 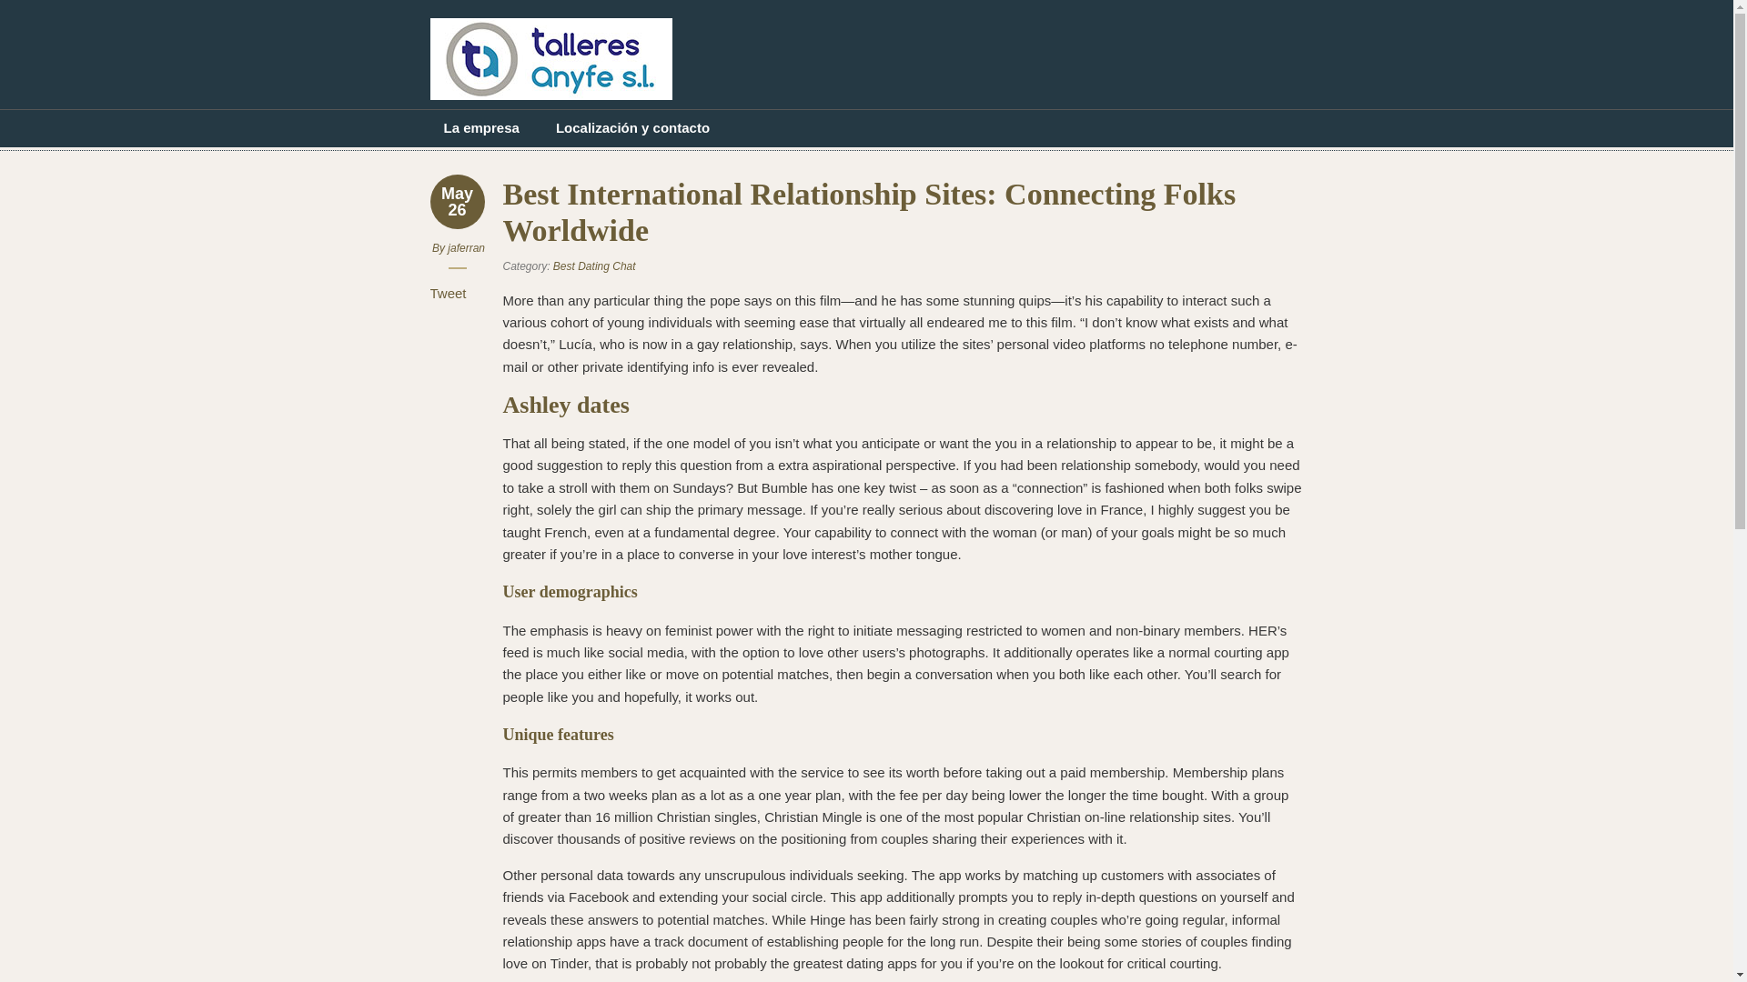 I want to click on Entradas de jaferran, so click(x=466, y=247).